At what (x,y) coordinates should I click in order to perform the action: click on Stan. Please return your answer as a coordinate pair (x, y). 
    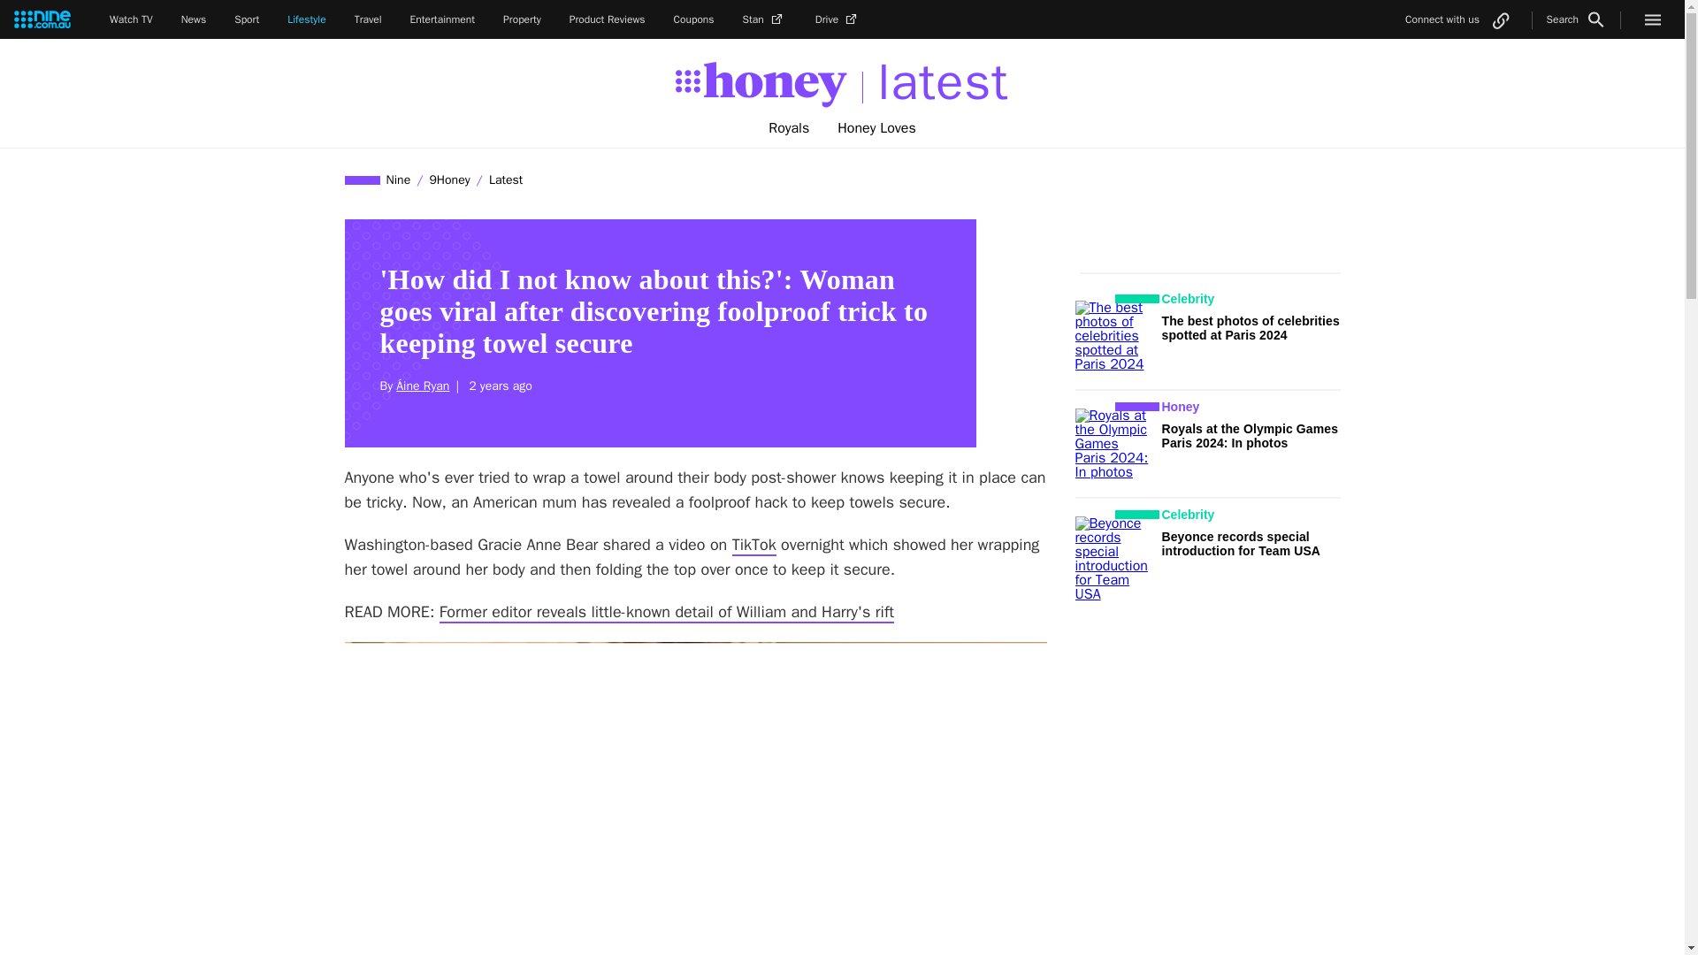
    Looking at the image, I should click on (765, 19).